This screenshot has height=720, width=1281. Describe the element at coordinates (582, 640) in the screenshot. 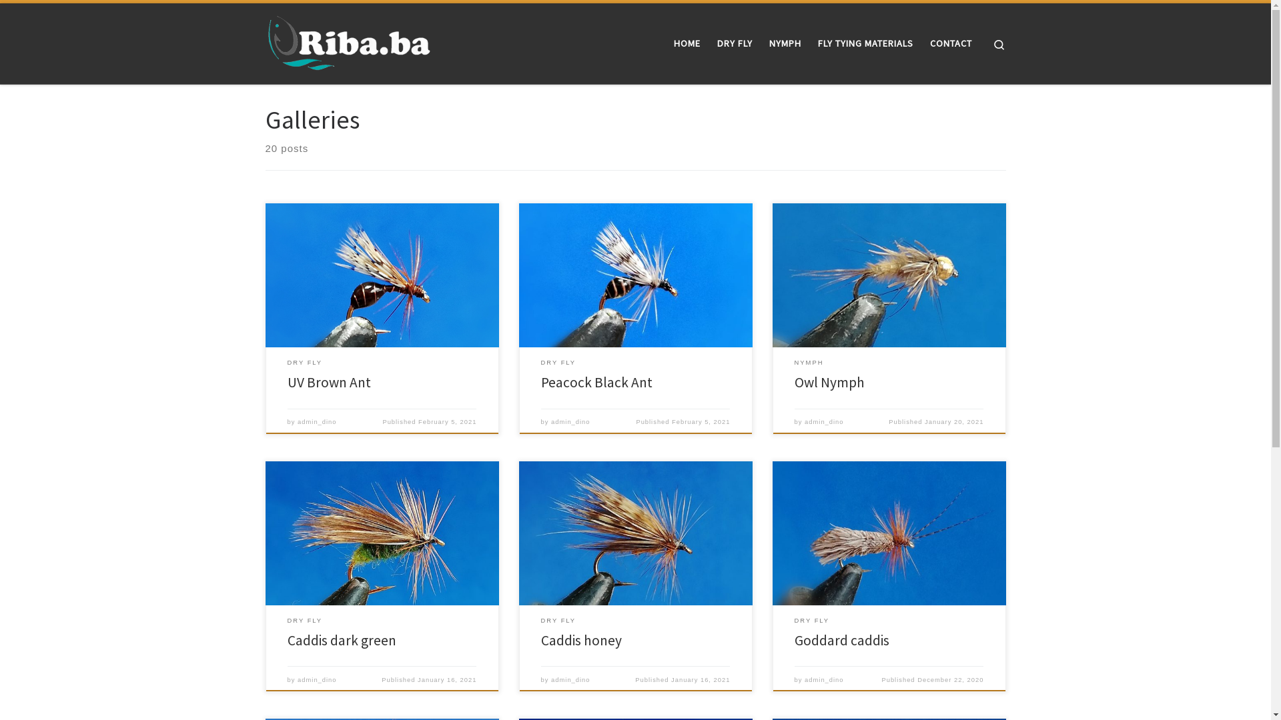

I see `Caddis honey` at that location.